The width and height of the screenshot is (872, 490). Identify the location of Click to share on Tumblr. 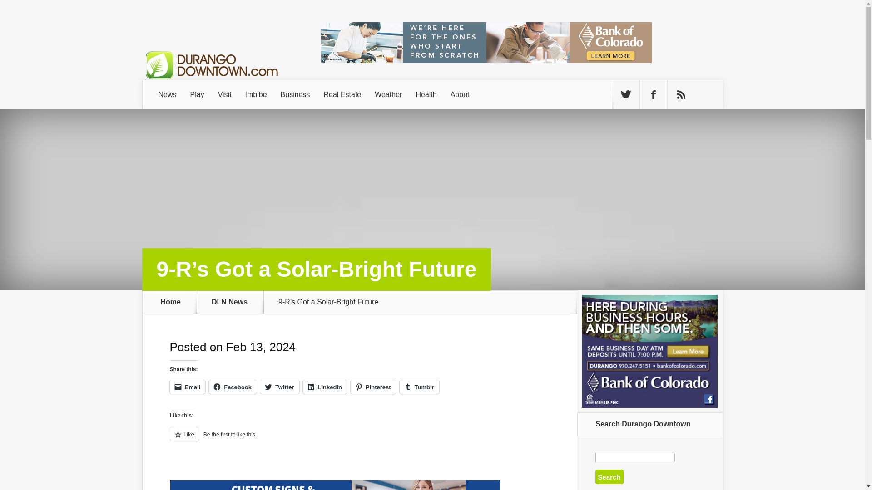
(419, 387).